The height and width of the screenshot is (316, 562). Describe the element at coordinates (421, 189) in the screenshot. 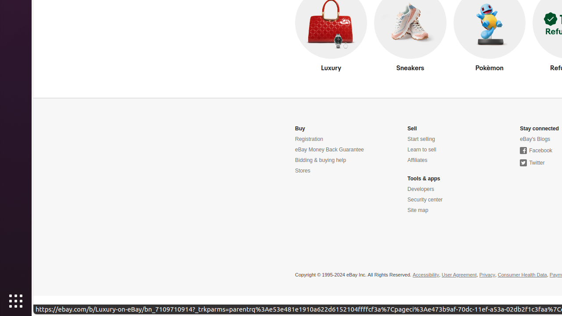

I see `Developers` at that location.